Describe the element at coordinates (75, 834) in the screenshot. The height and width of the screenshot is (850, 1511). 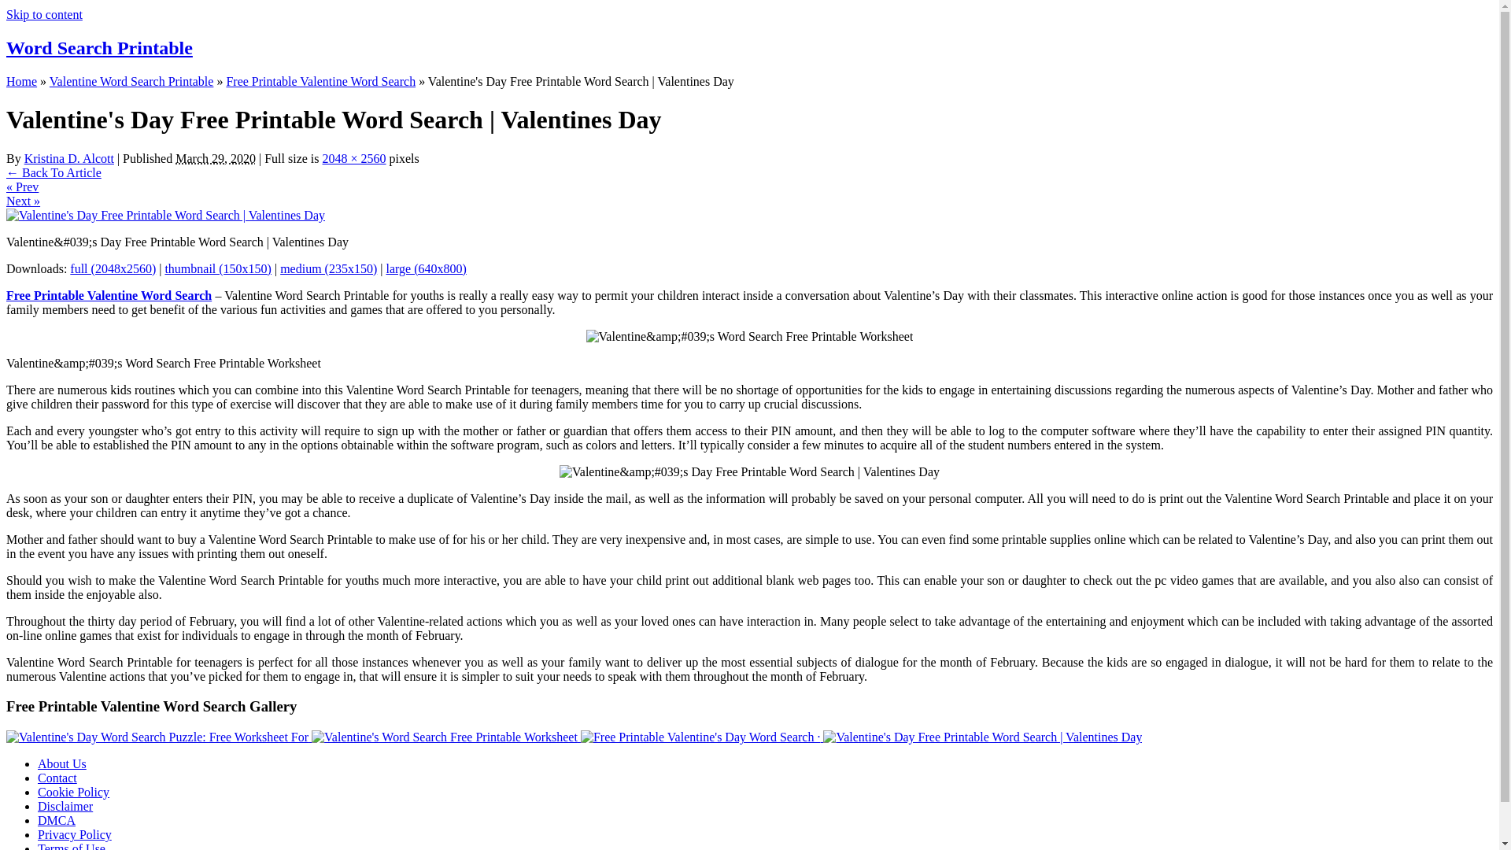
I see `Privacy Policy` at that location.